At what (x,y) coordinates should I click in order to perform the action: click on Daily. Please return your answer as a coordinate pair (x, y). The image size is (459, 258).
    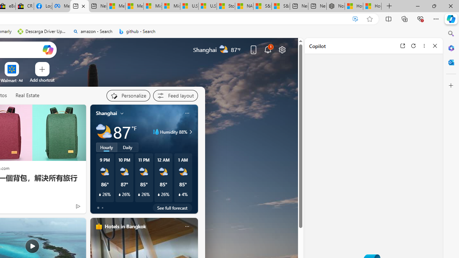
    Looking at the image, I should click on (128, 147).